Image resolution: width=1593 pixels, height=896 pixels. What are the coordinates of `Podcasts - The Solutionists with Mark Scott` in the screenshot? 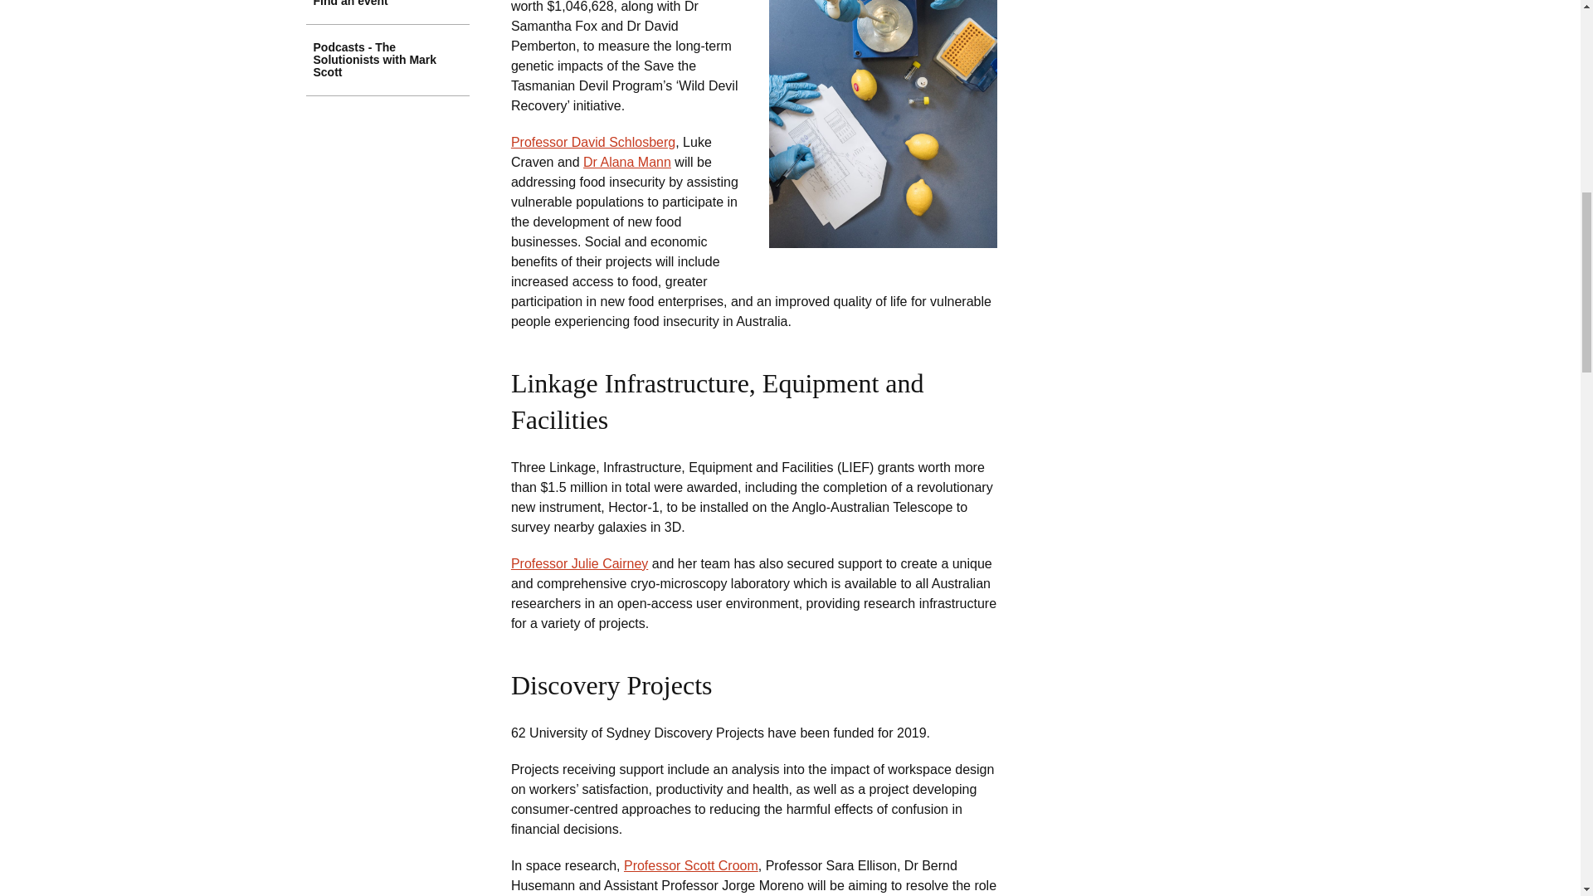 It's located at (387, 60).